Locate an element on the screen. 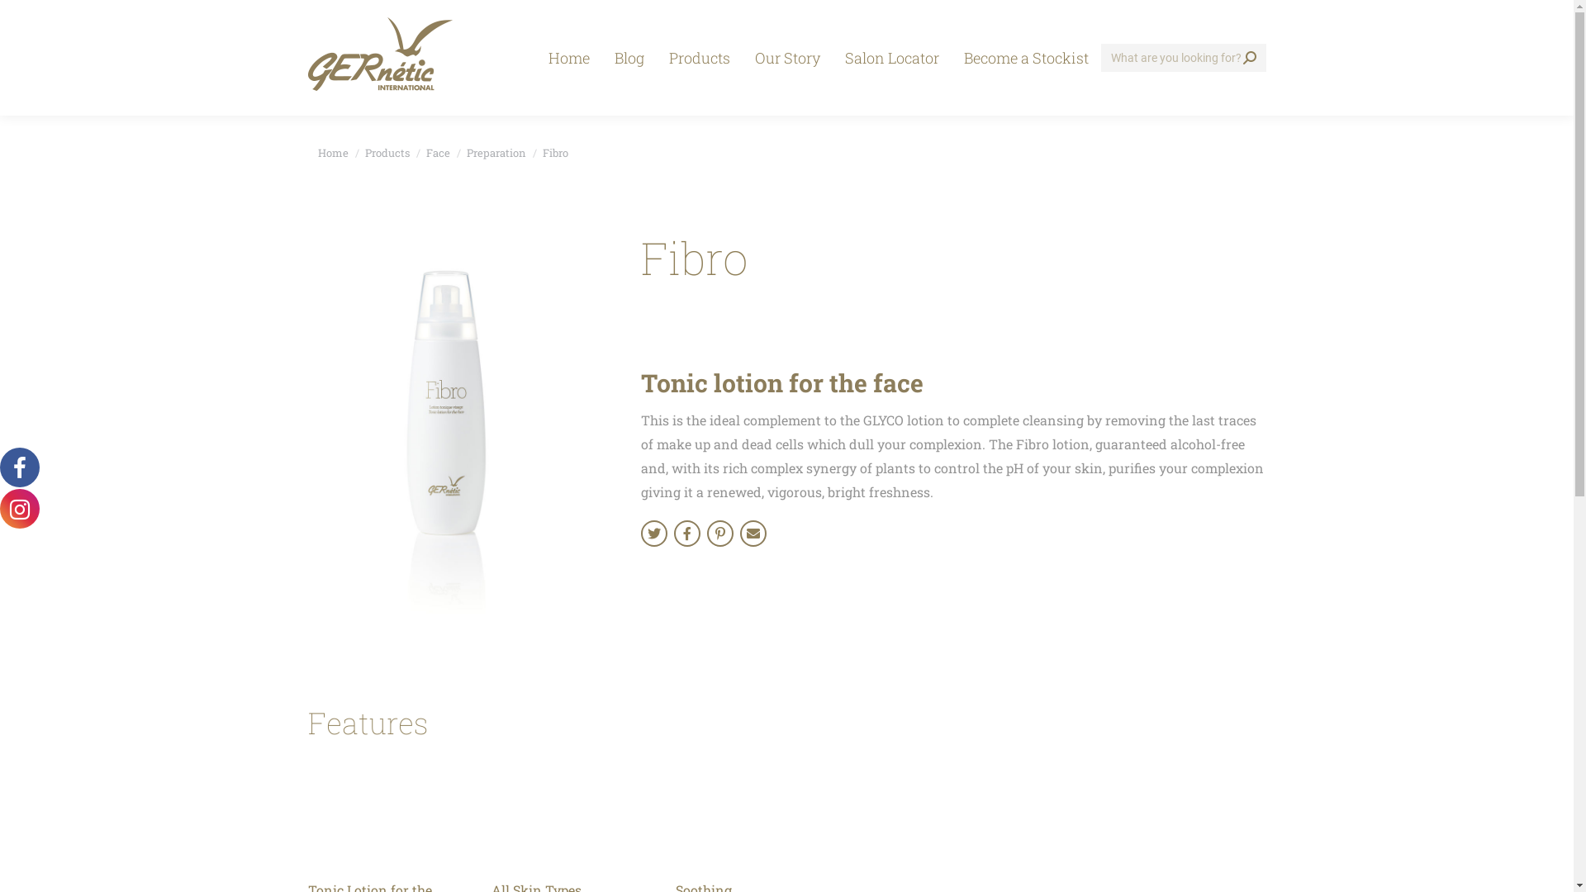 This screenshot has width=1586, height=892. Glyco is located at coordinates (753, 534).